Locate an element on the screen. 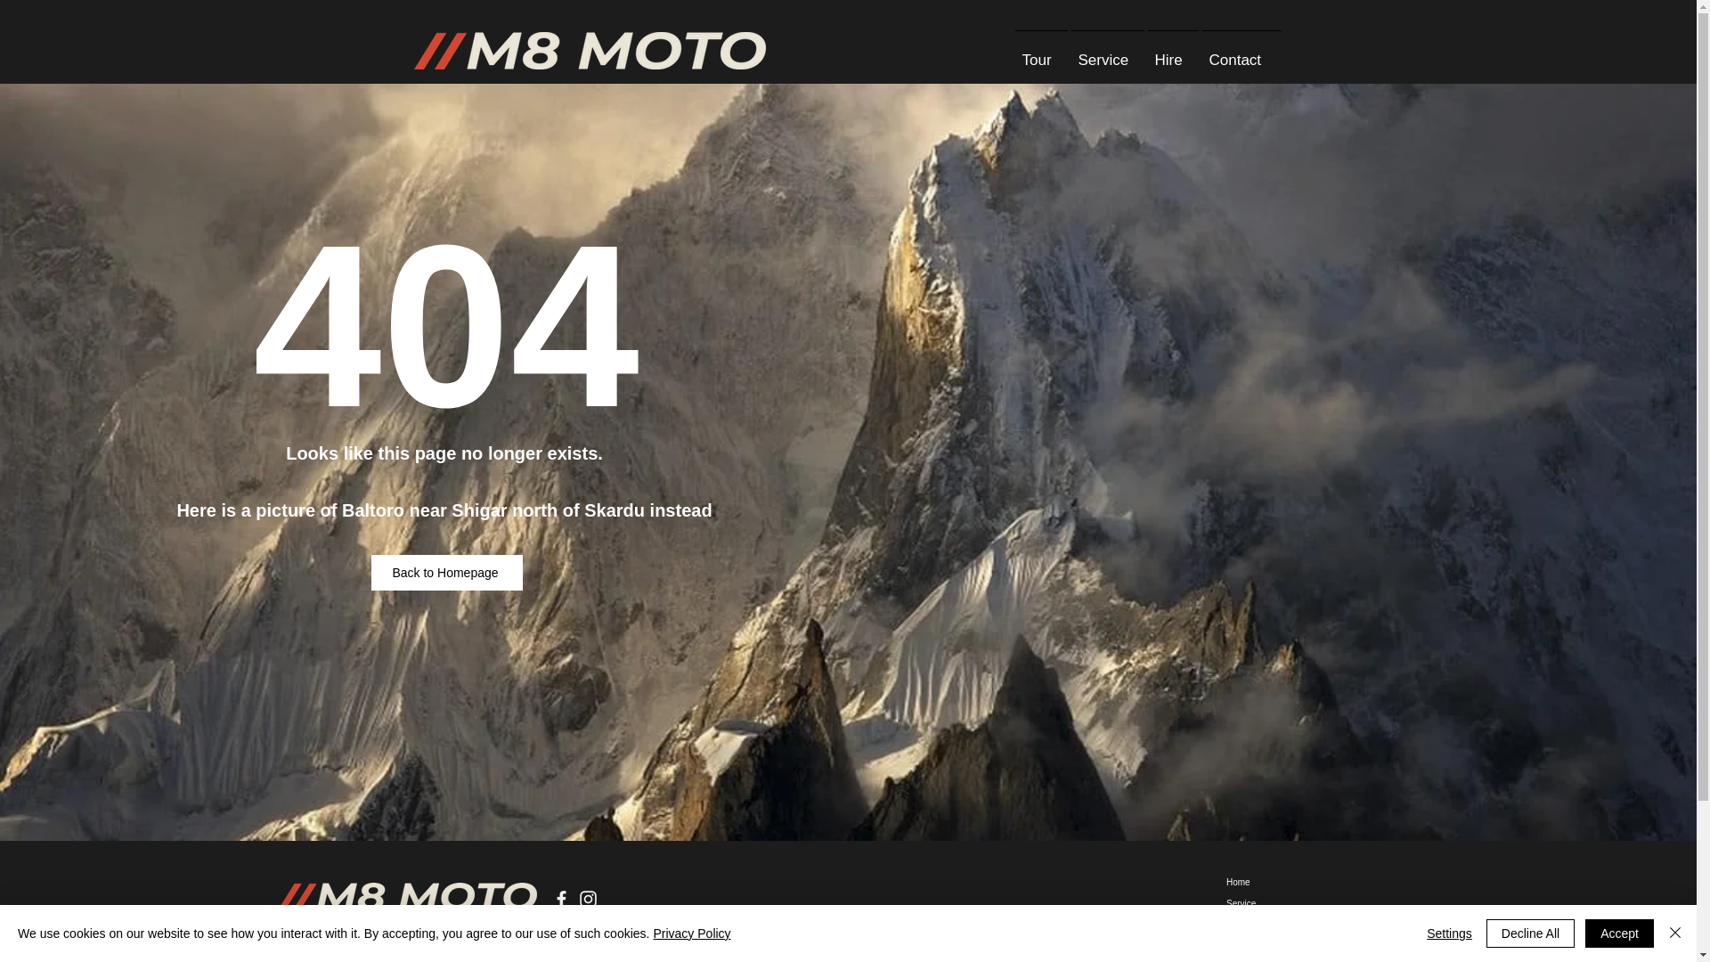 The height and width of the screenshot is (962, 1710). WhatsApp Button 1.jpeg is located at coordinates (1430, 936).